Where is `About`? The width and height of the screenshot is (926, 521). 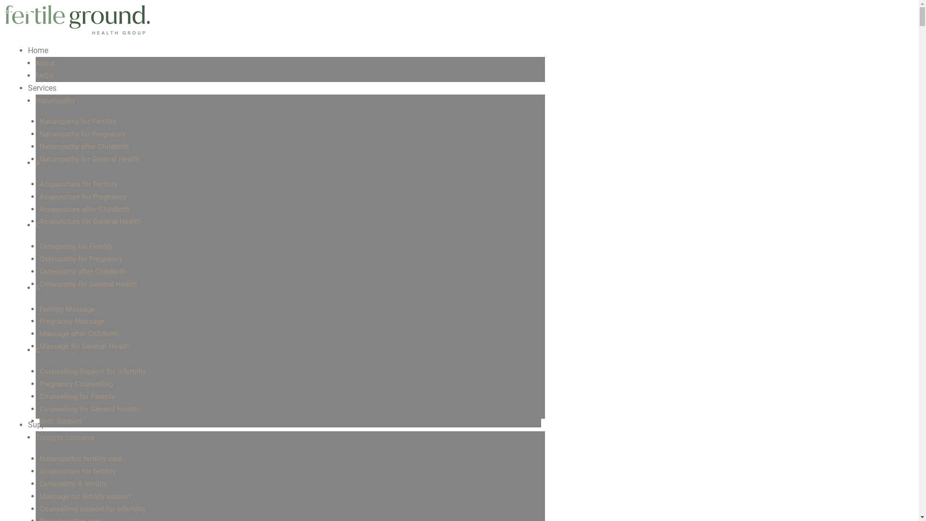 About is located at coordinates (45, 63).